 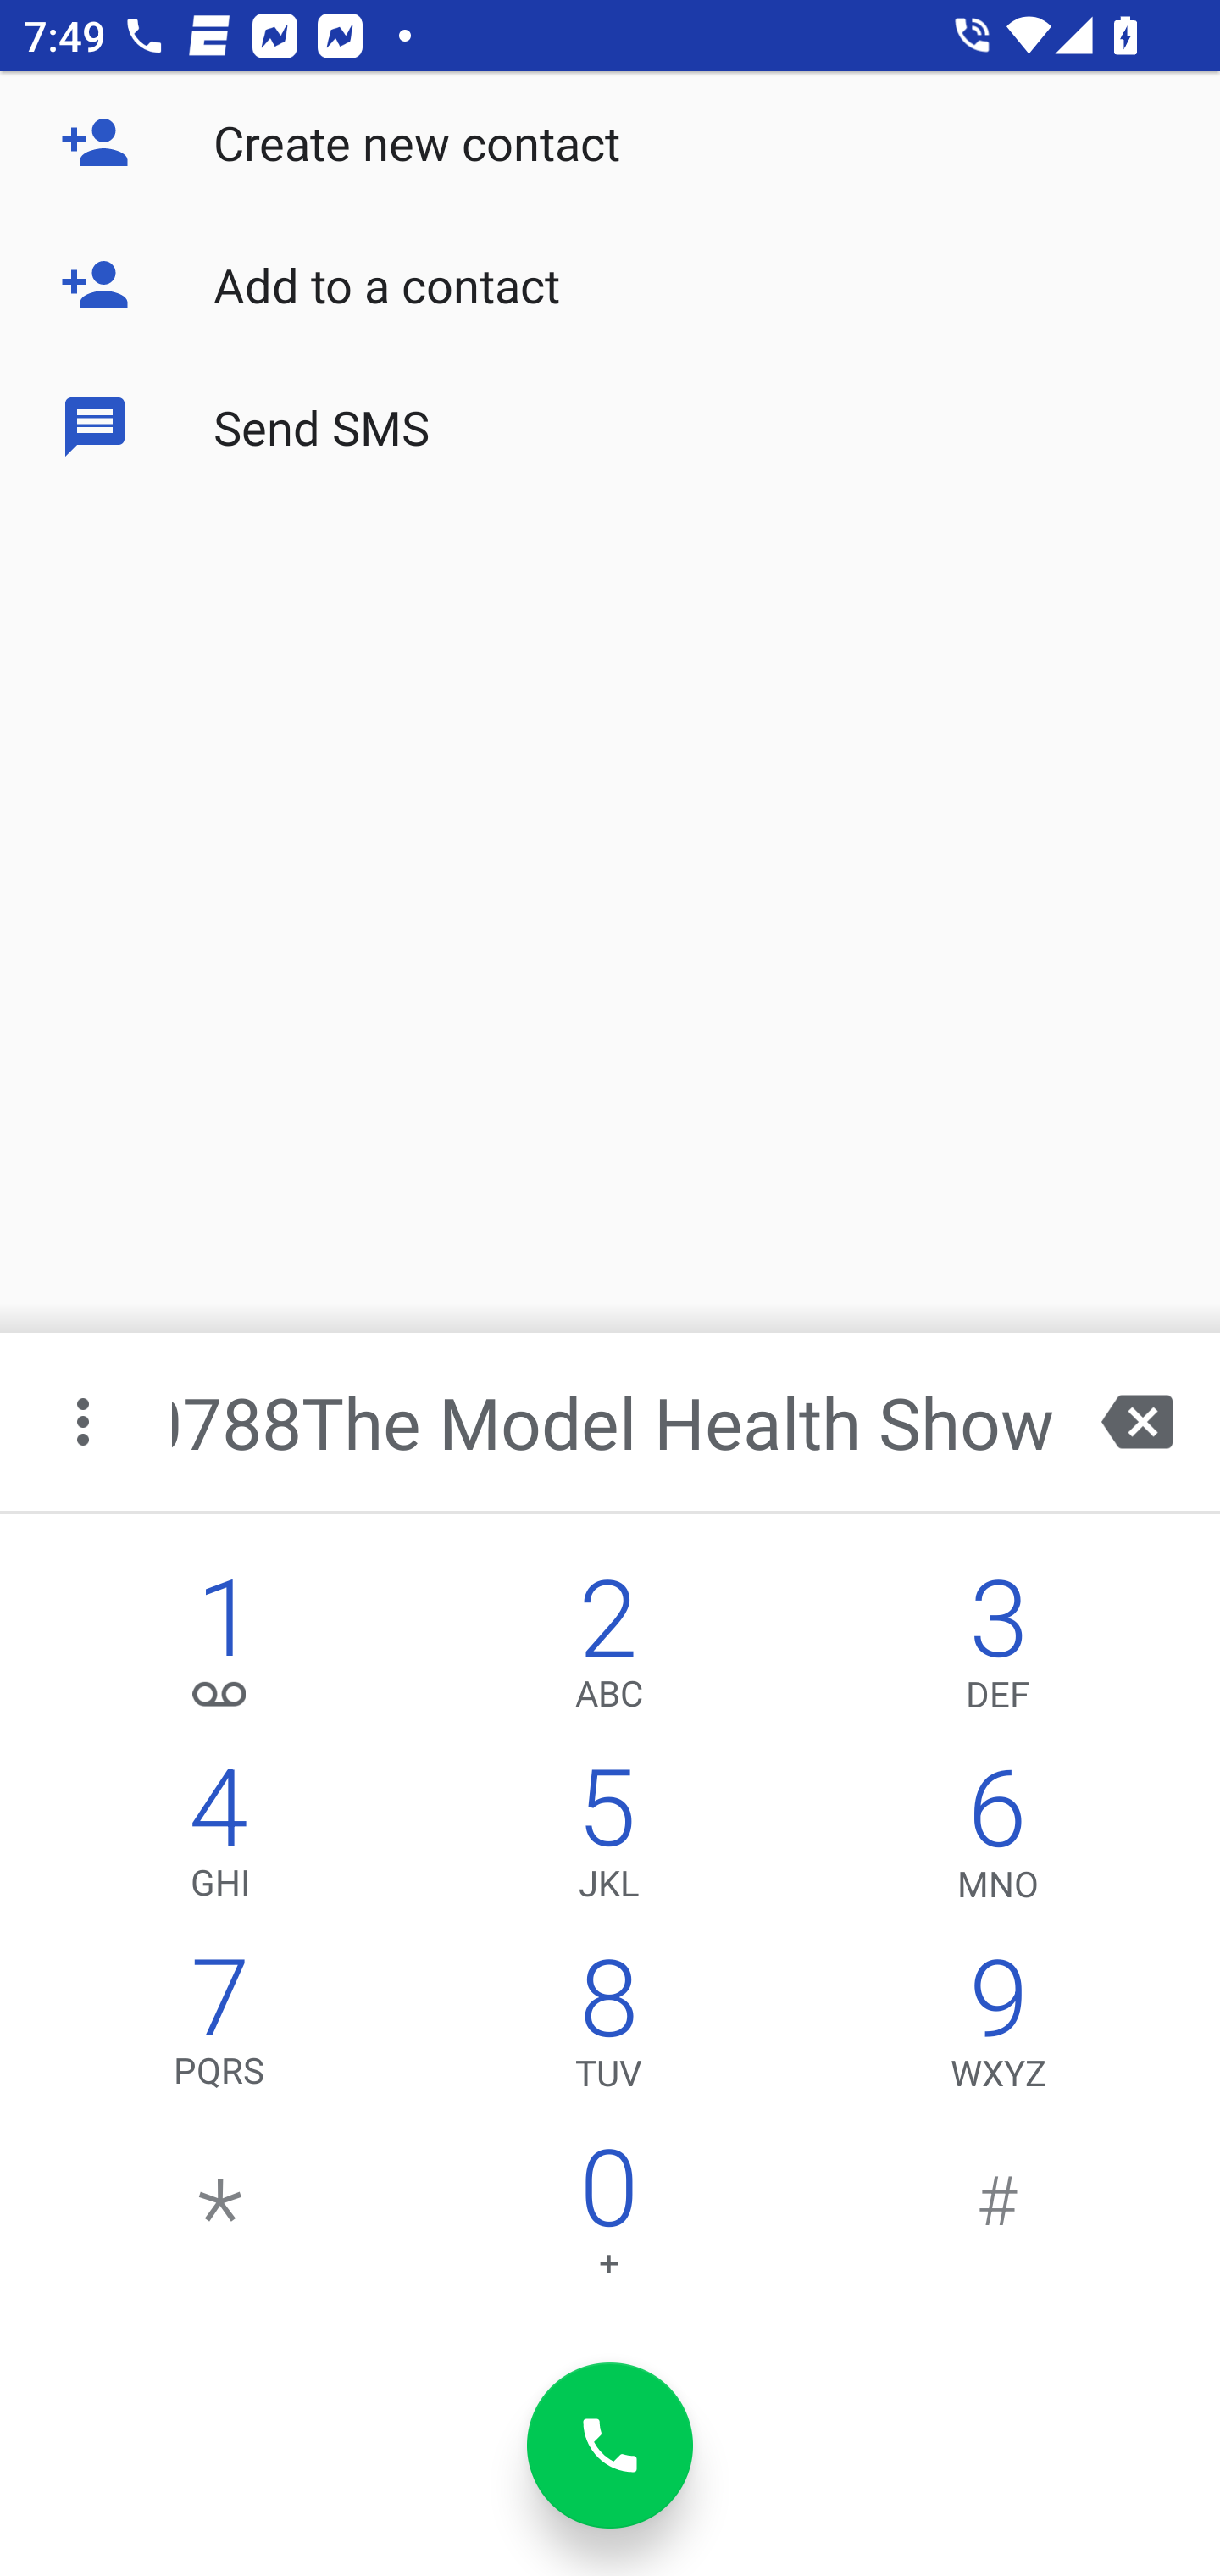 I want to click on 8,TUV 8 TUV, so click(x=608, y=2030).